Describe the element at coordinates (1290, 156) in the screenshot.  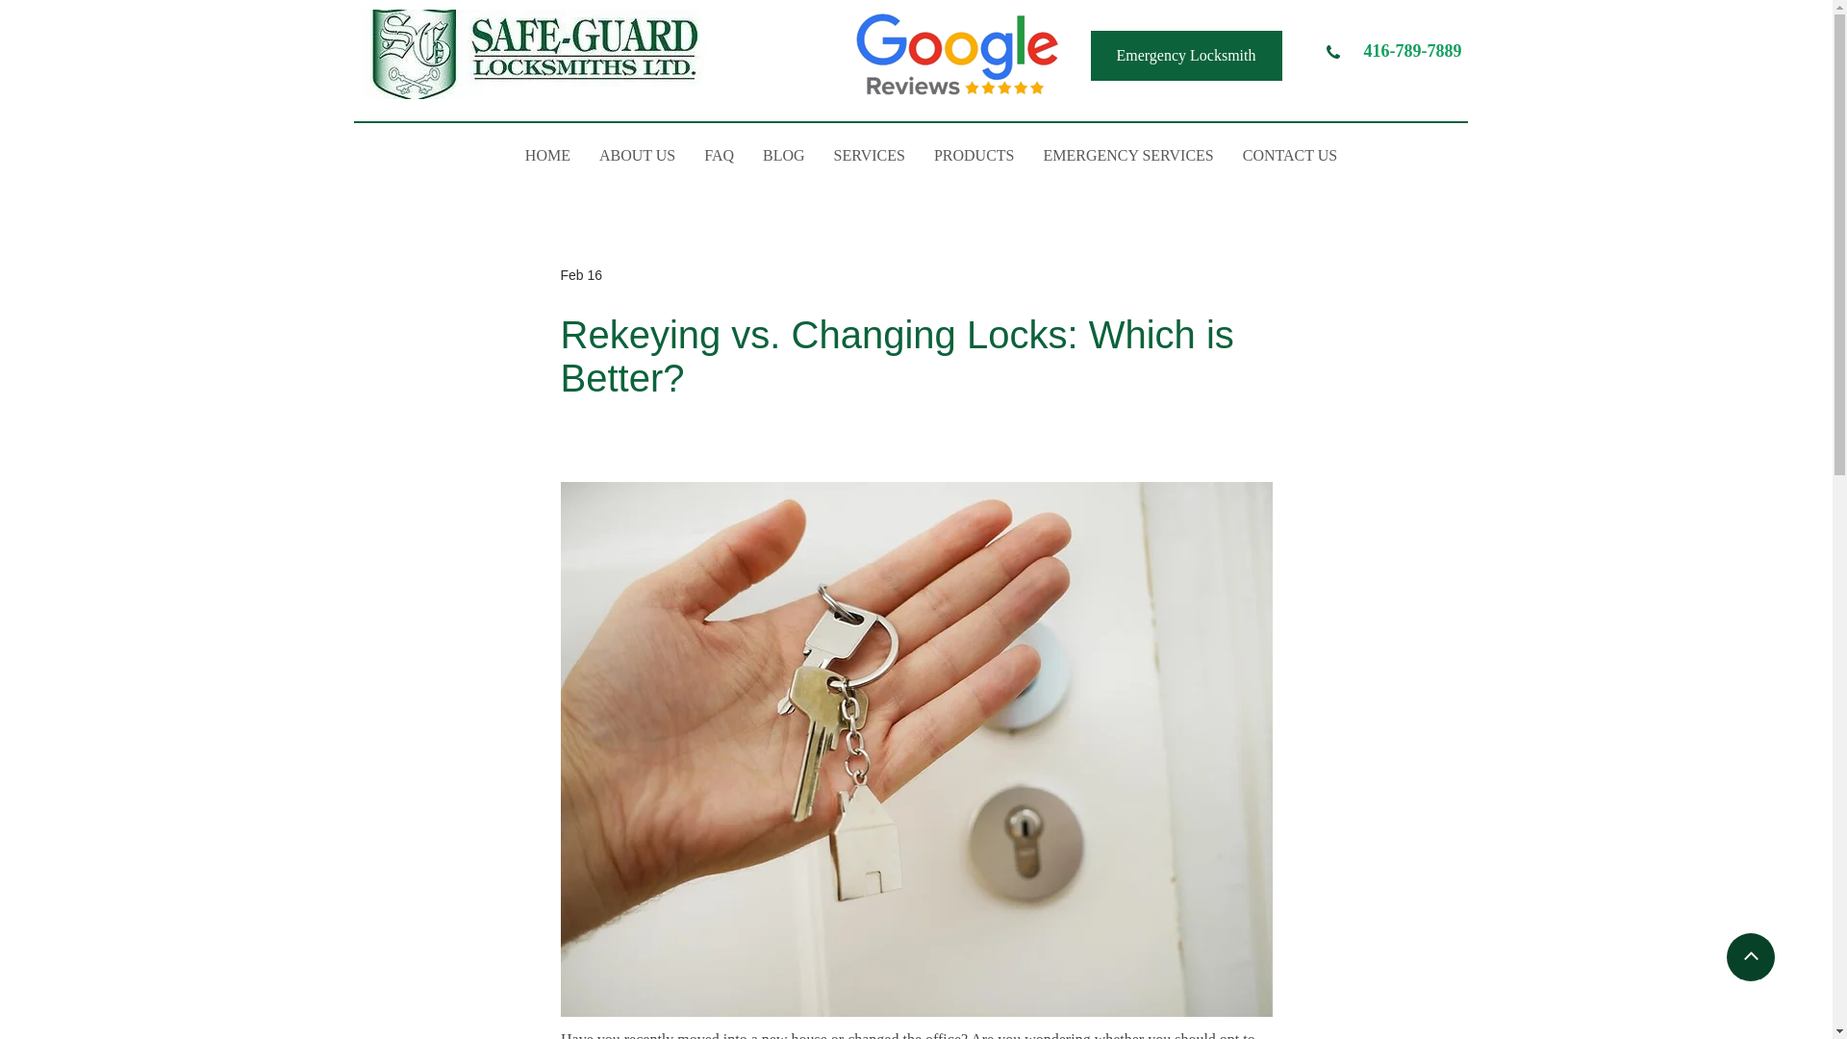
I see `CONTACT US` at that location.